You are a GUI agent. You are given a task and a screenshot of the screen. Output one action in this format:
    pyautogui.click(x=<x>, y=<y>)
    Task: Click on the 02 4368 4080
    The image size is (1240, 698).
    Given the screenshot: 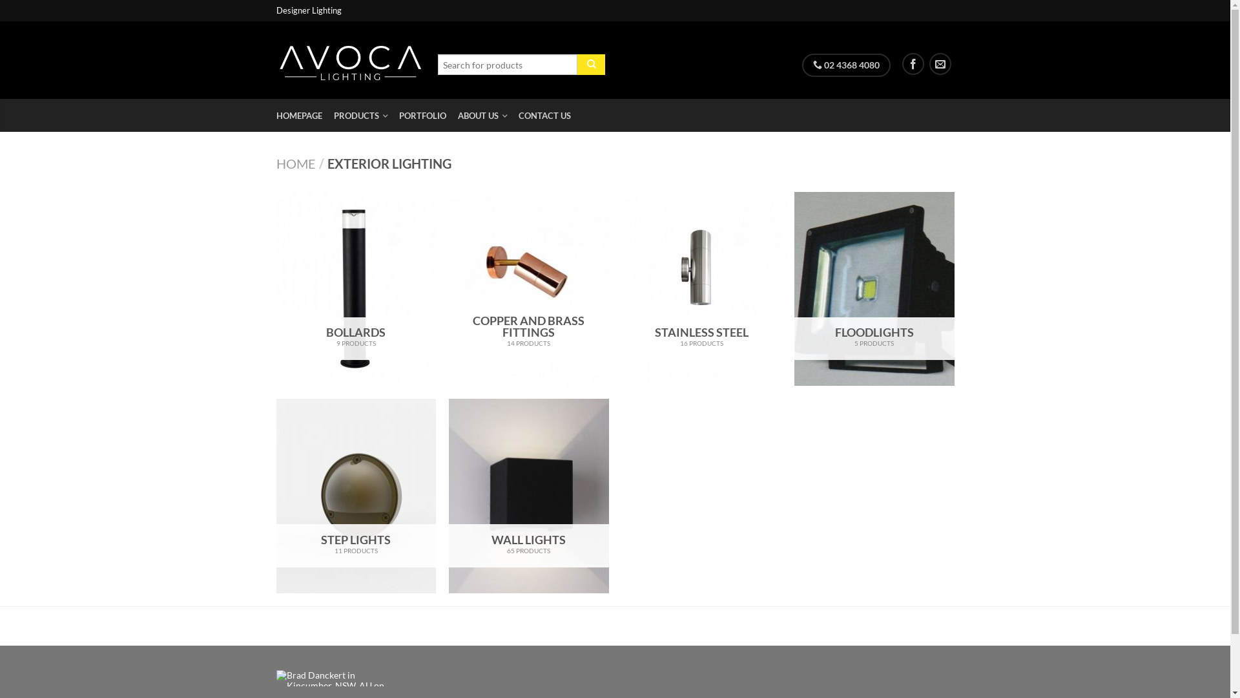 What is the action you would take?
    pyautogui.click(x=846, y=65)
    